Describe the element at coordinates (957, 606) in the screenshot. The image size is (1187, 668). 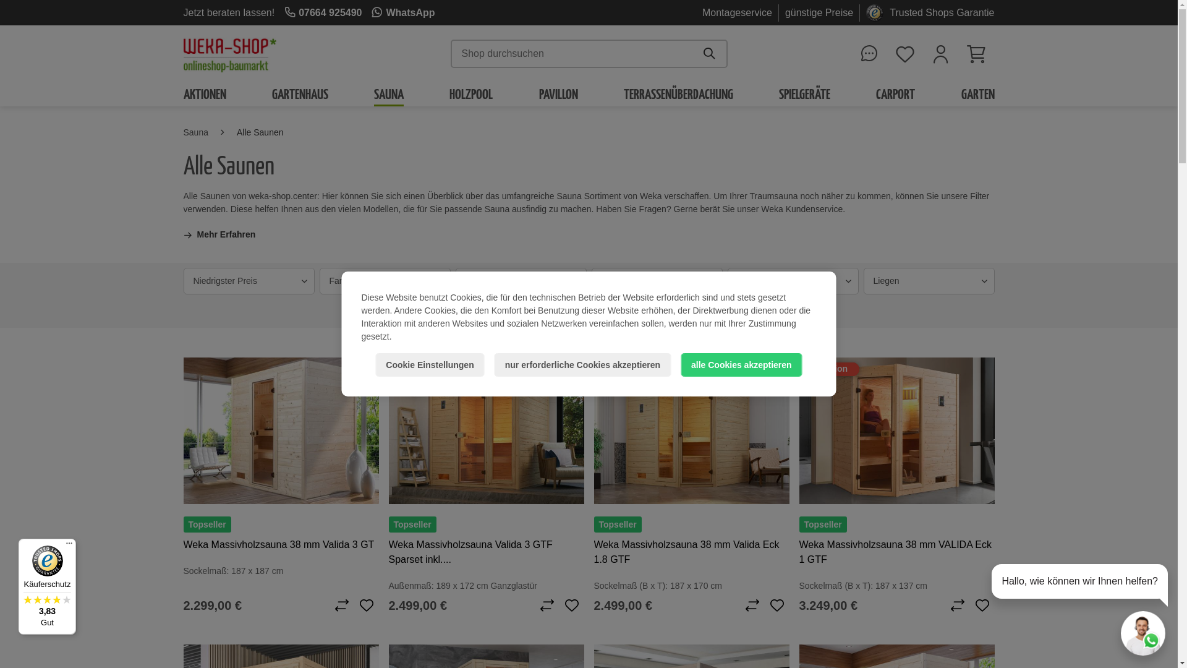
I see `Vergleichen` at that location.